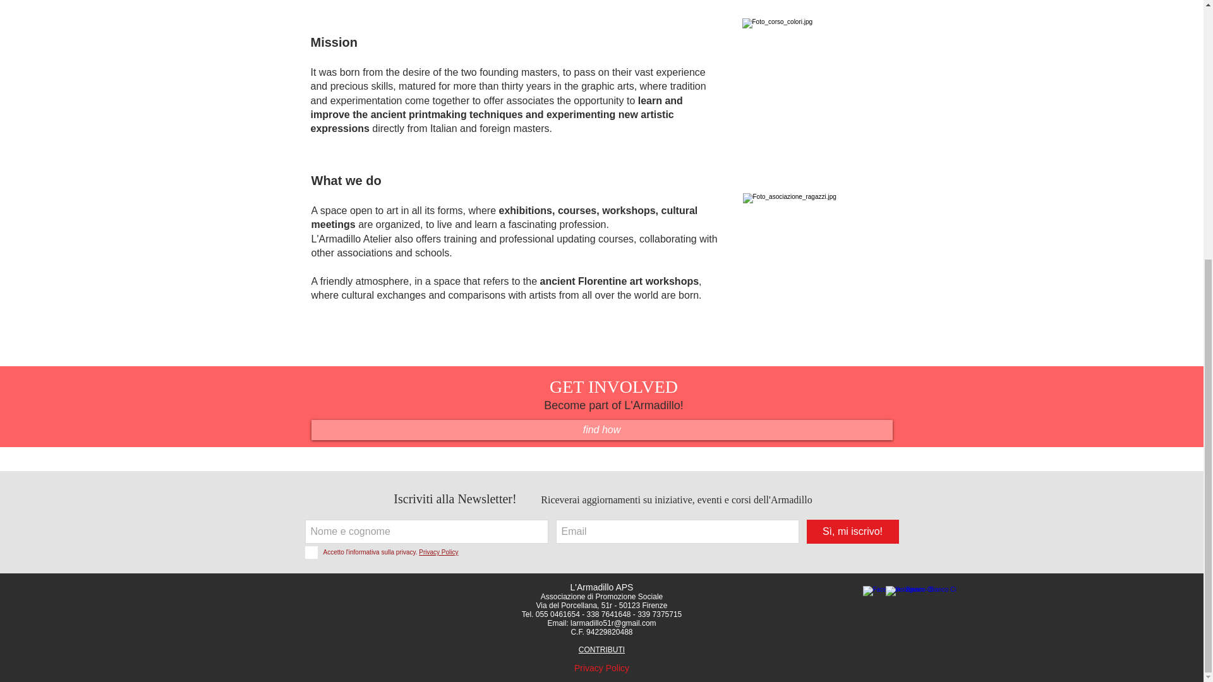  What do you see at coordinates (601, 667) in the screenshot?
I see `Privacy Policy` at bounding box center [601, 667].